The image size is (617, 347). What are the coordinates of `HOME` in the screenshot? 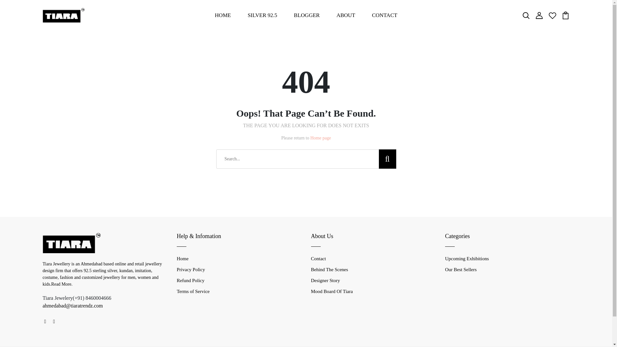 It's located at (223, 15).